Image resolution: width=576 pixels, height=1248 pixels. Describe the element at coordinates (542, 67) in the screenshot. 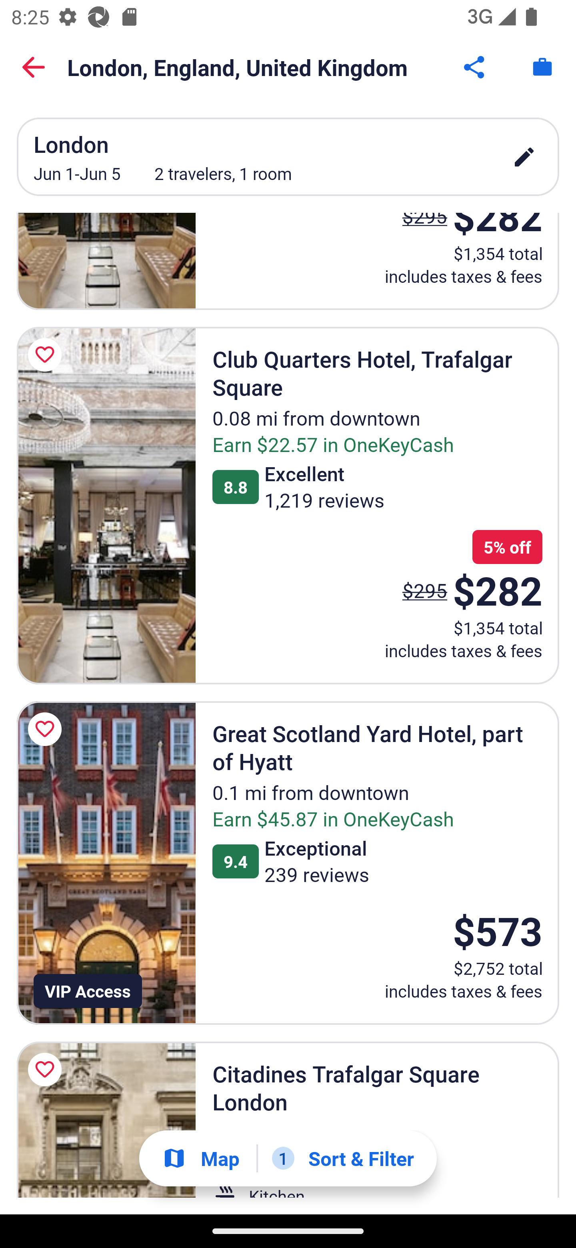

I see `Trips. Button` at that location.